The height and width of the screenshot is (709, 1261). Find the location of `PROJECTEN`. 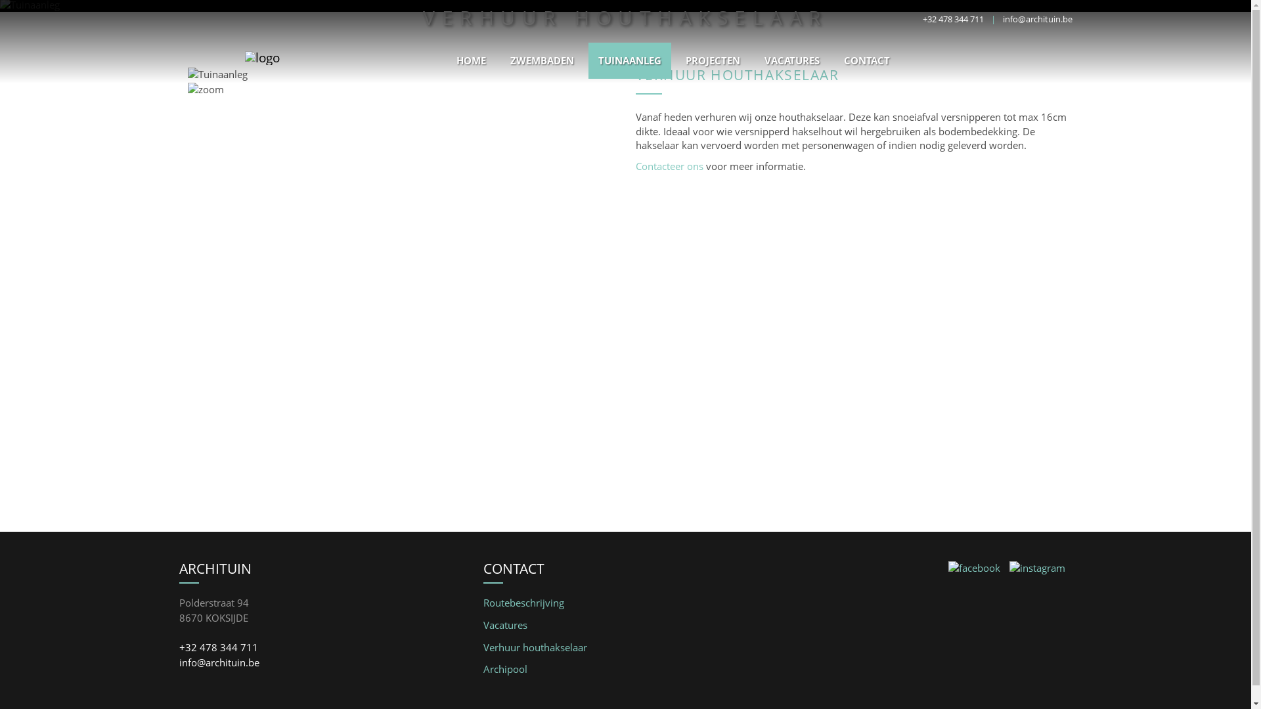

PROJECTEN is located at coordinates (712, 60).